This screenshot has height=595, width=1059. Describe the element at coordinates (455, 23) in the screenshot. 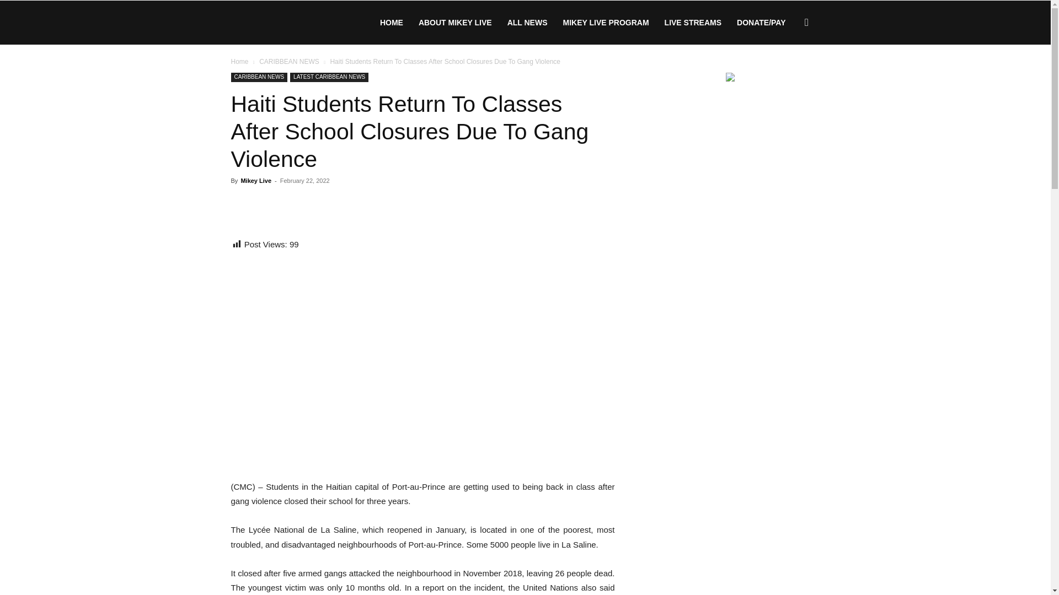

I see `ABOUT MIKEY LIVE` at that location.